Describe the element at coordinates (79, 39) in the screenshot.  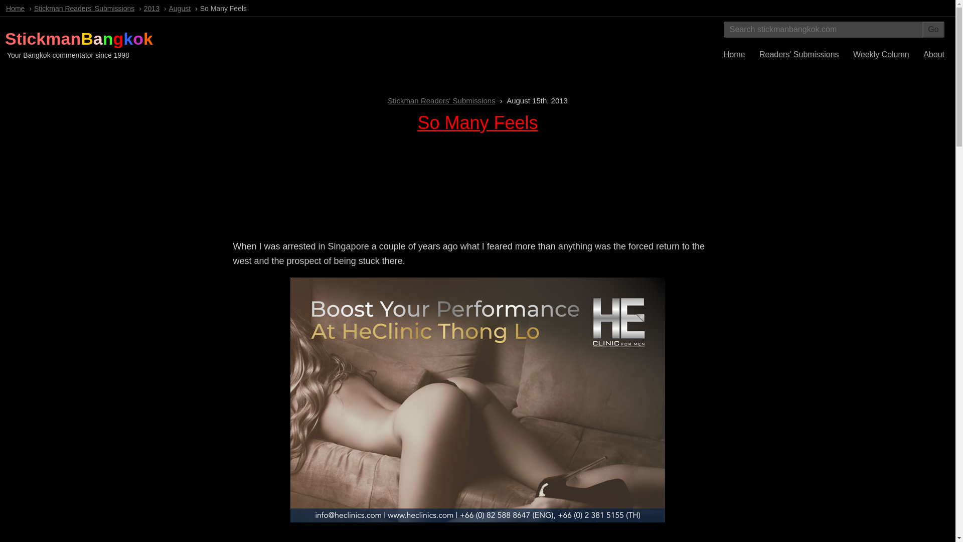
I see `StickmanBangkok` at that location.